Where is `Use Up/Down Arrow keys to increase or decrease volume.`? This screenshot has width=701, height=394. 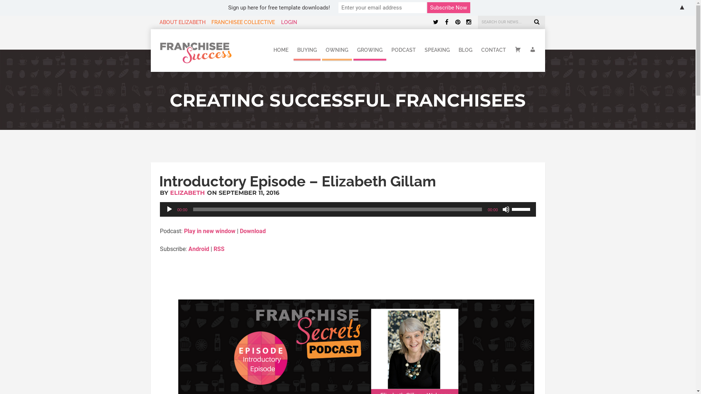
Use Up/Down Arrow keys to increase or decrease volume. is located at coordinates (522, 209).